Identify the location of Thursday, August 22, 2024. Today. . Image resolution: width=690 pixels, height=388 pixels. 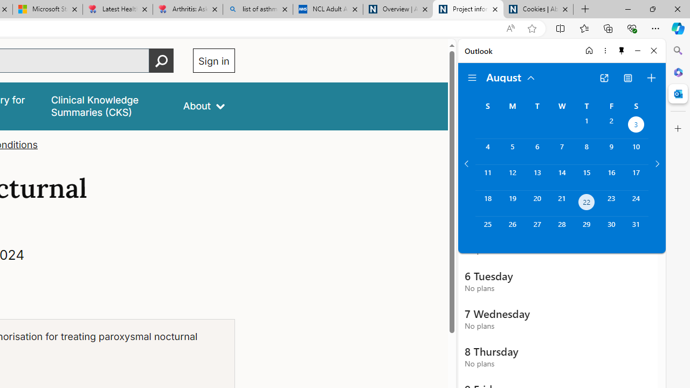
(586, 204).